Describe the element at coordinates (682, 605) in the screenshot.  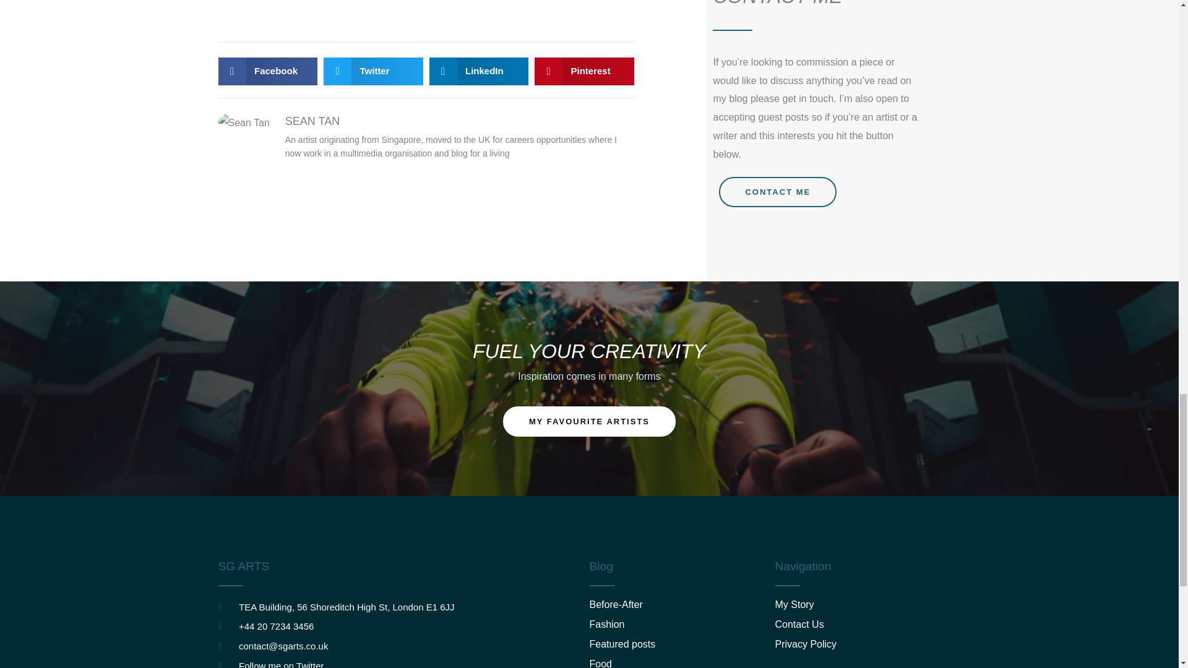
I see `Before-After` at that location.